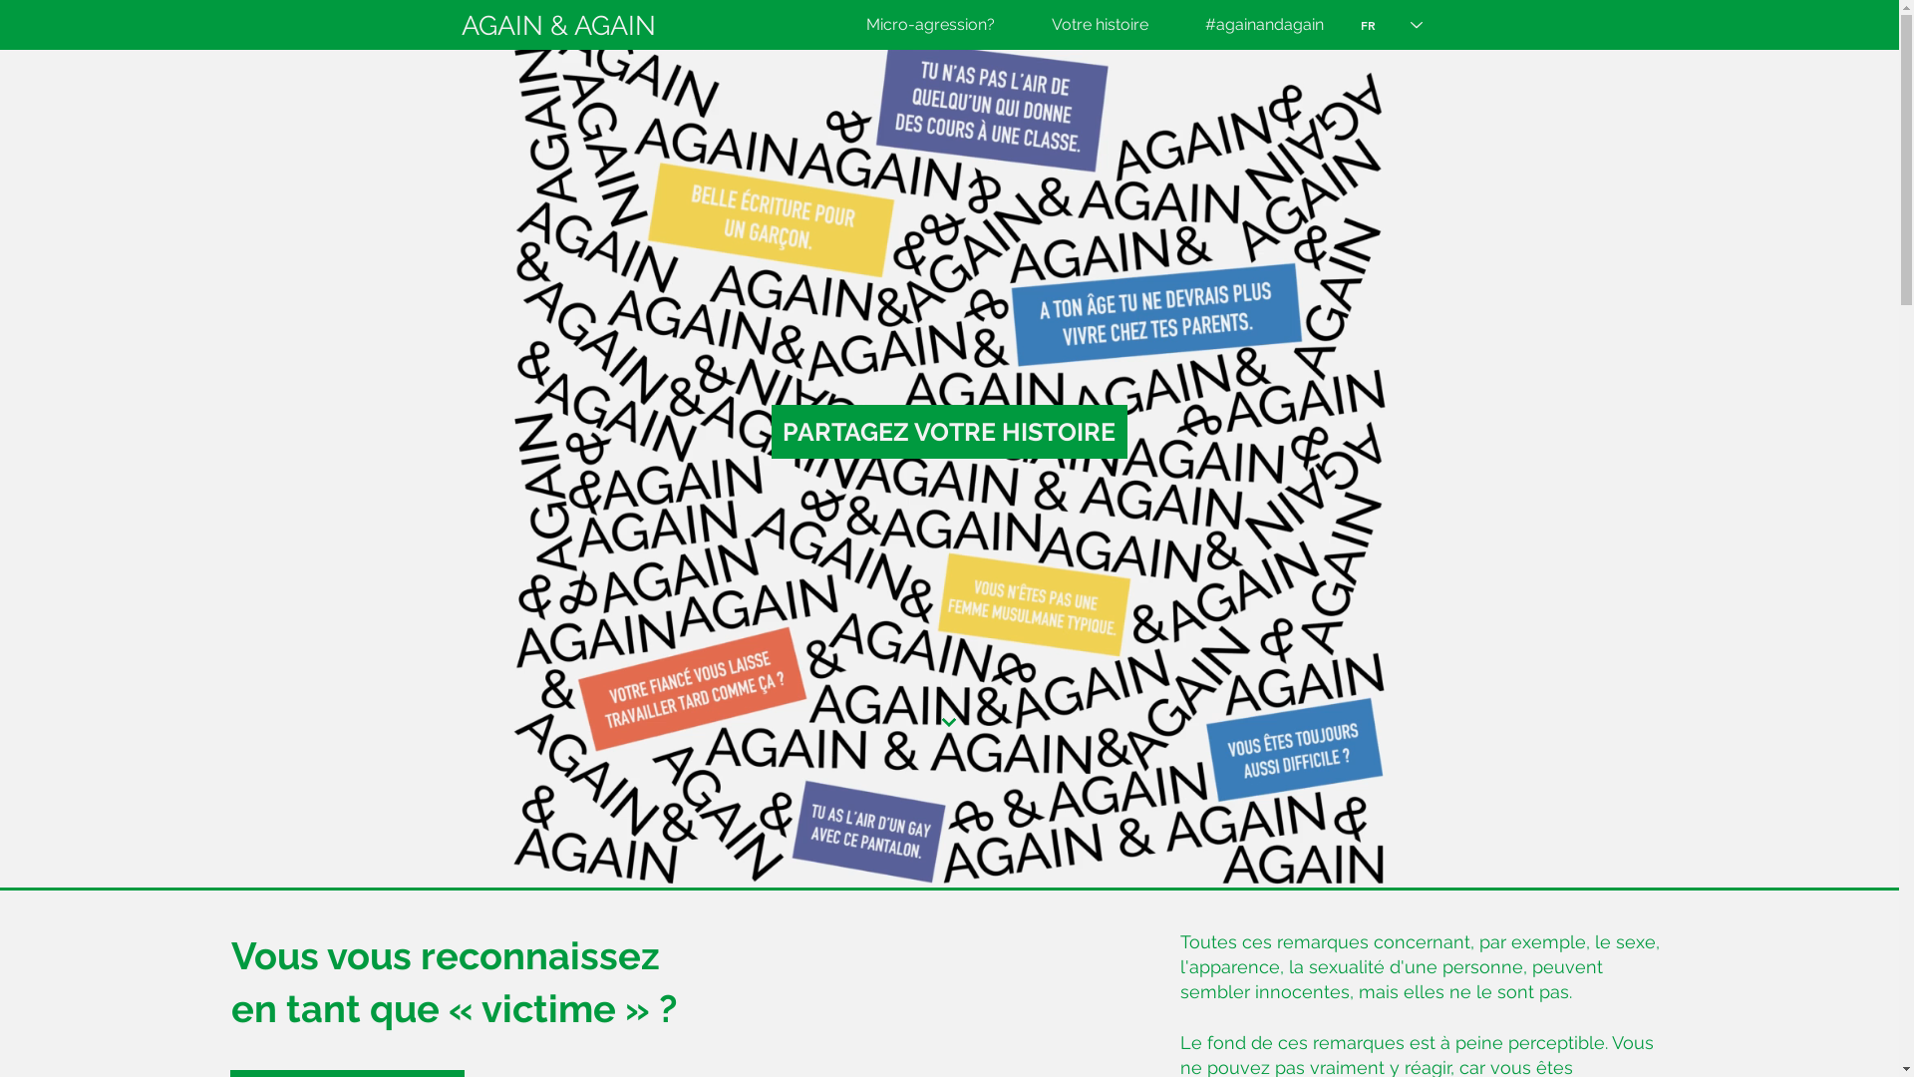  What do you see at coordinates (1250, 25) in the screenshot?
I see `#againandagain` at bounding box center [1250, 25].